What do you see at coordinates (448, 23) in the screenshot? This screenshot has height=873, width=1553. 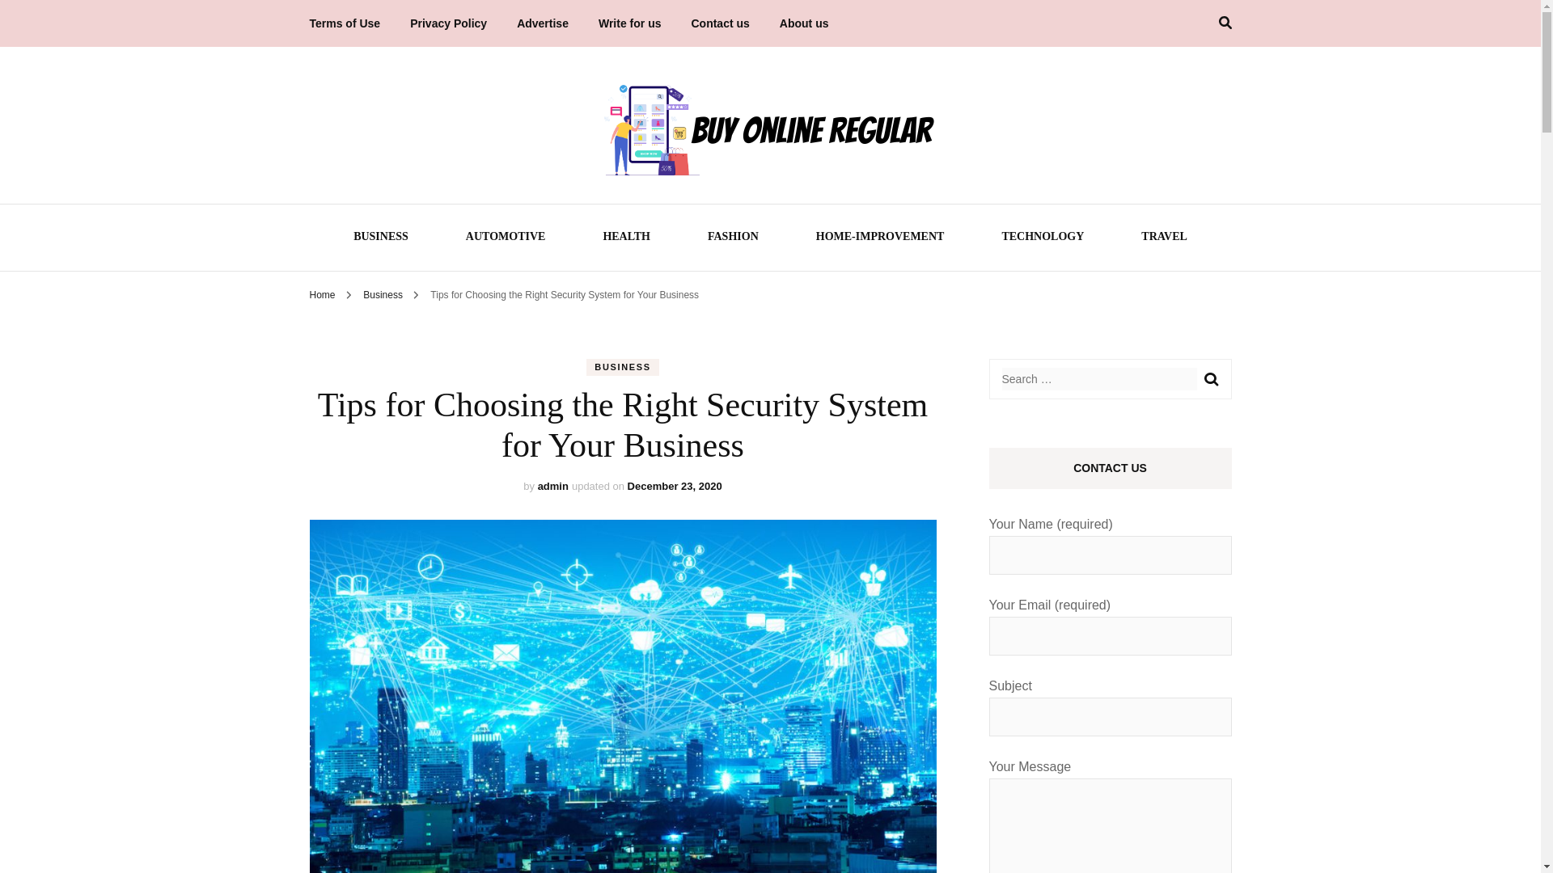 I see `Privacy Policy` at bounding box center [448, 23].